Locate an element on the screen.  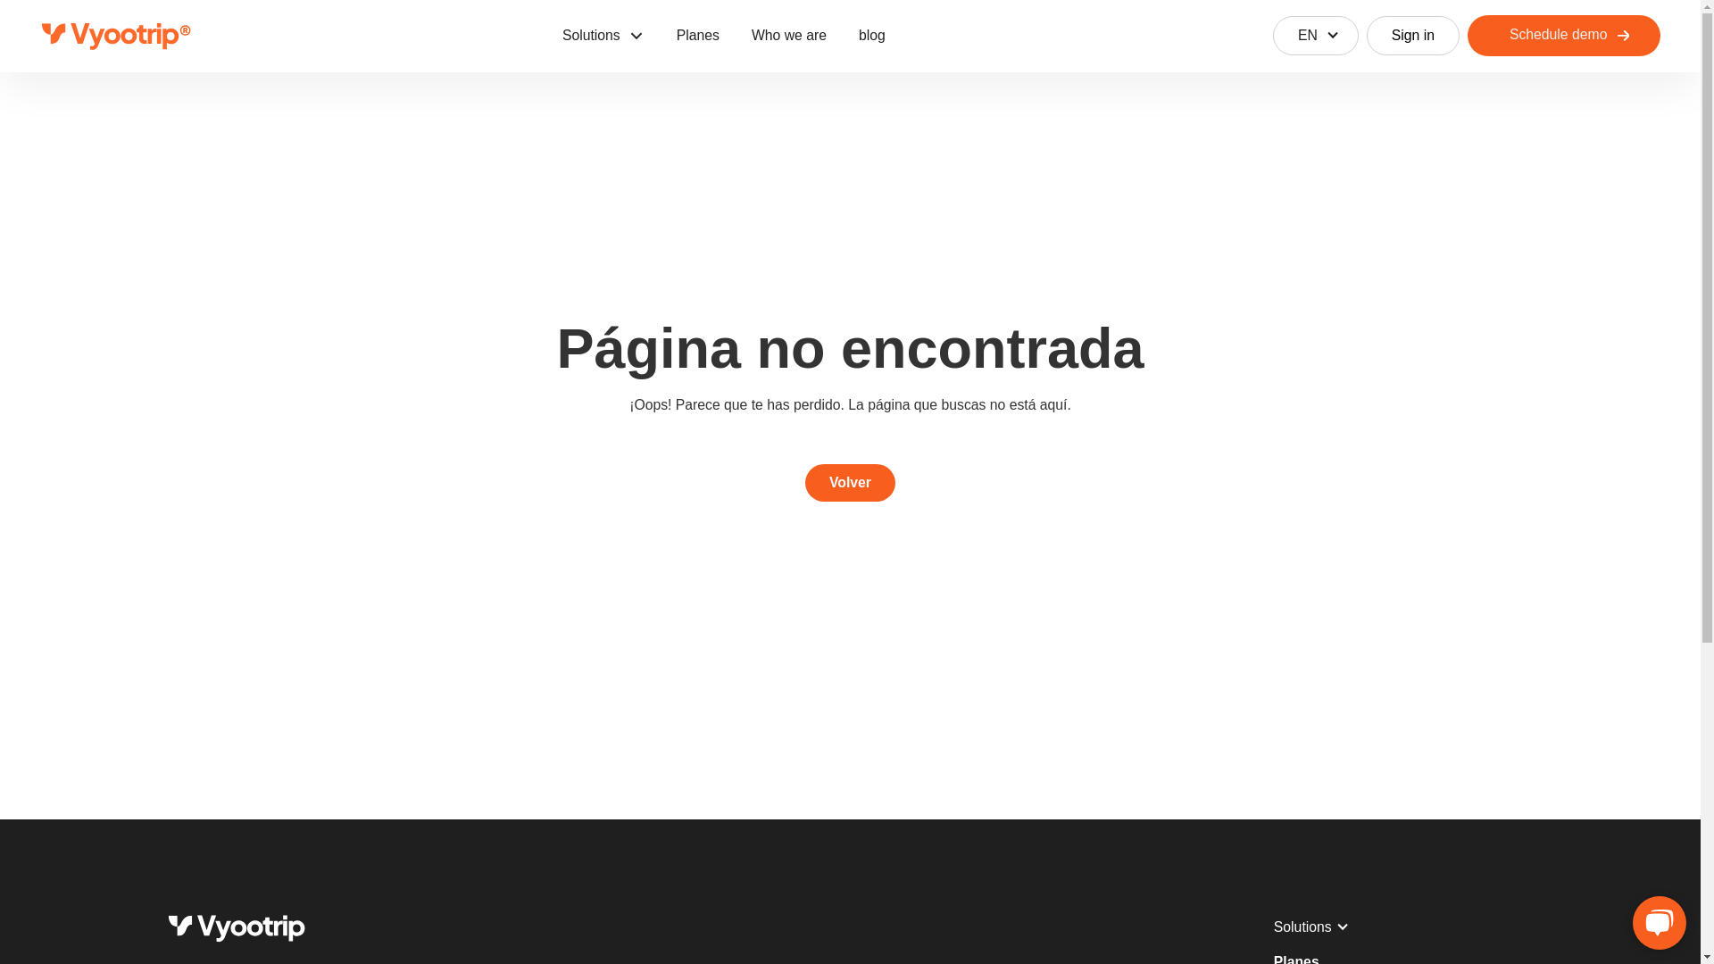
Planes is located at coordinates (1296, 954).